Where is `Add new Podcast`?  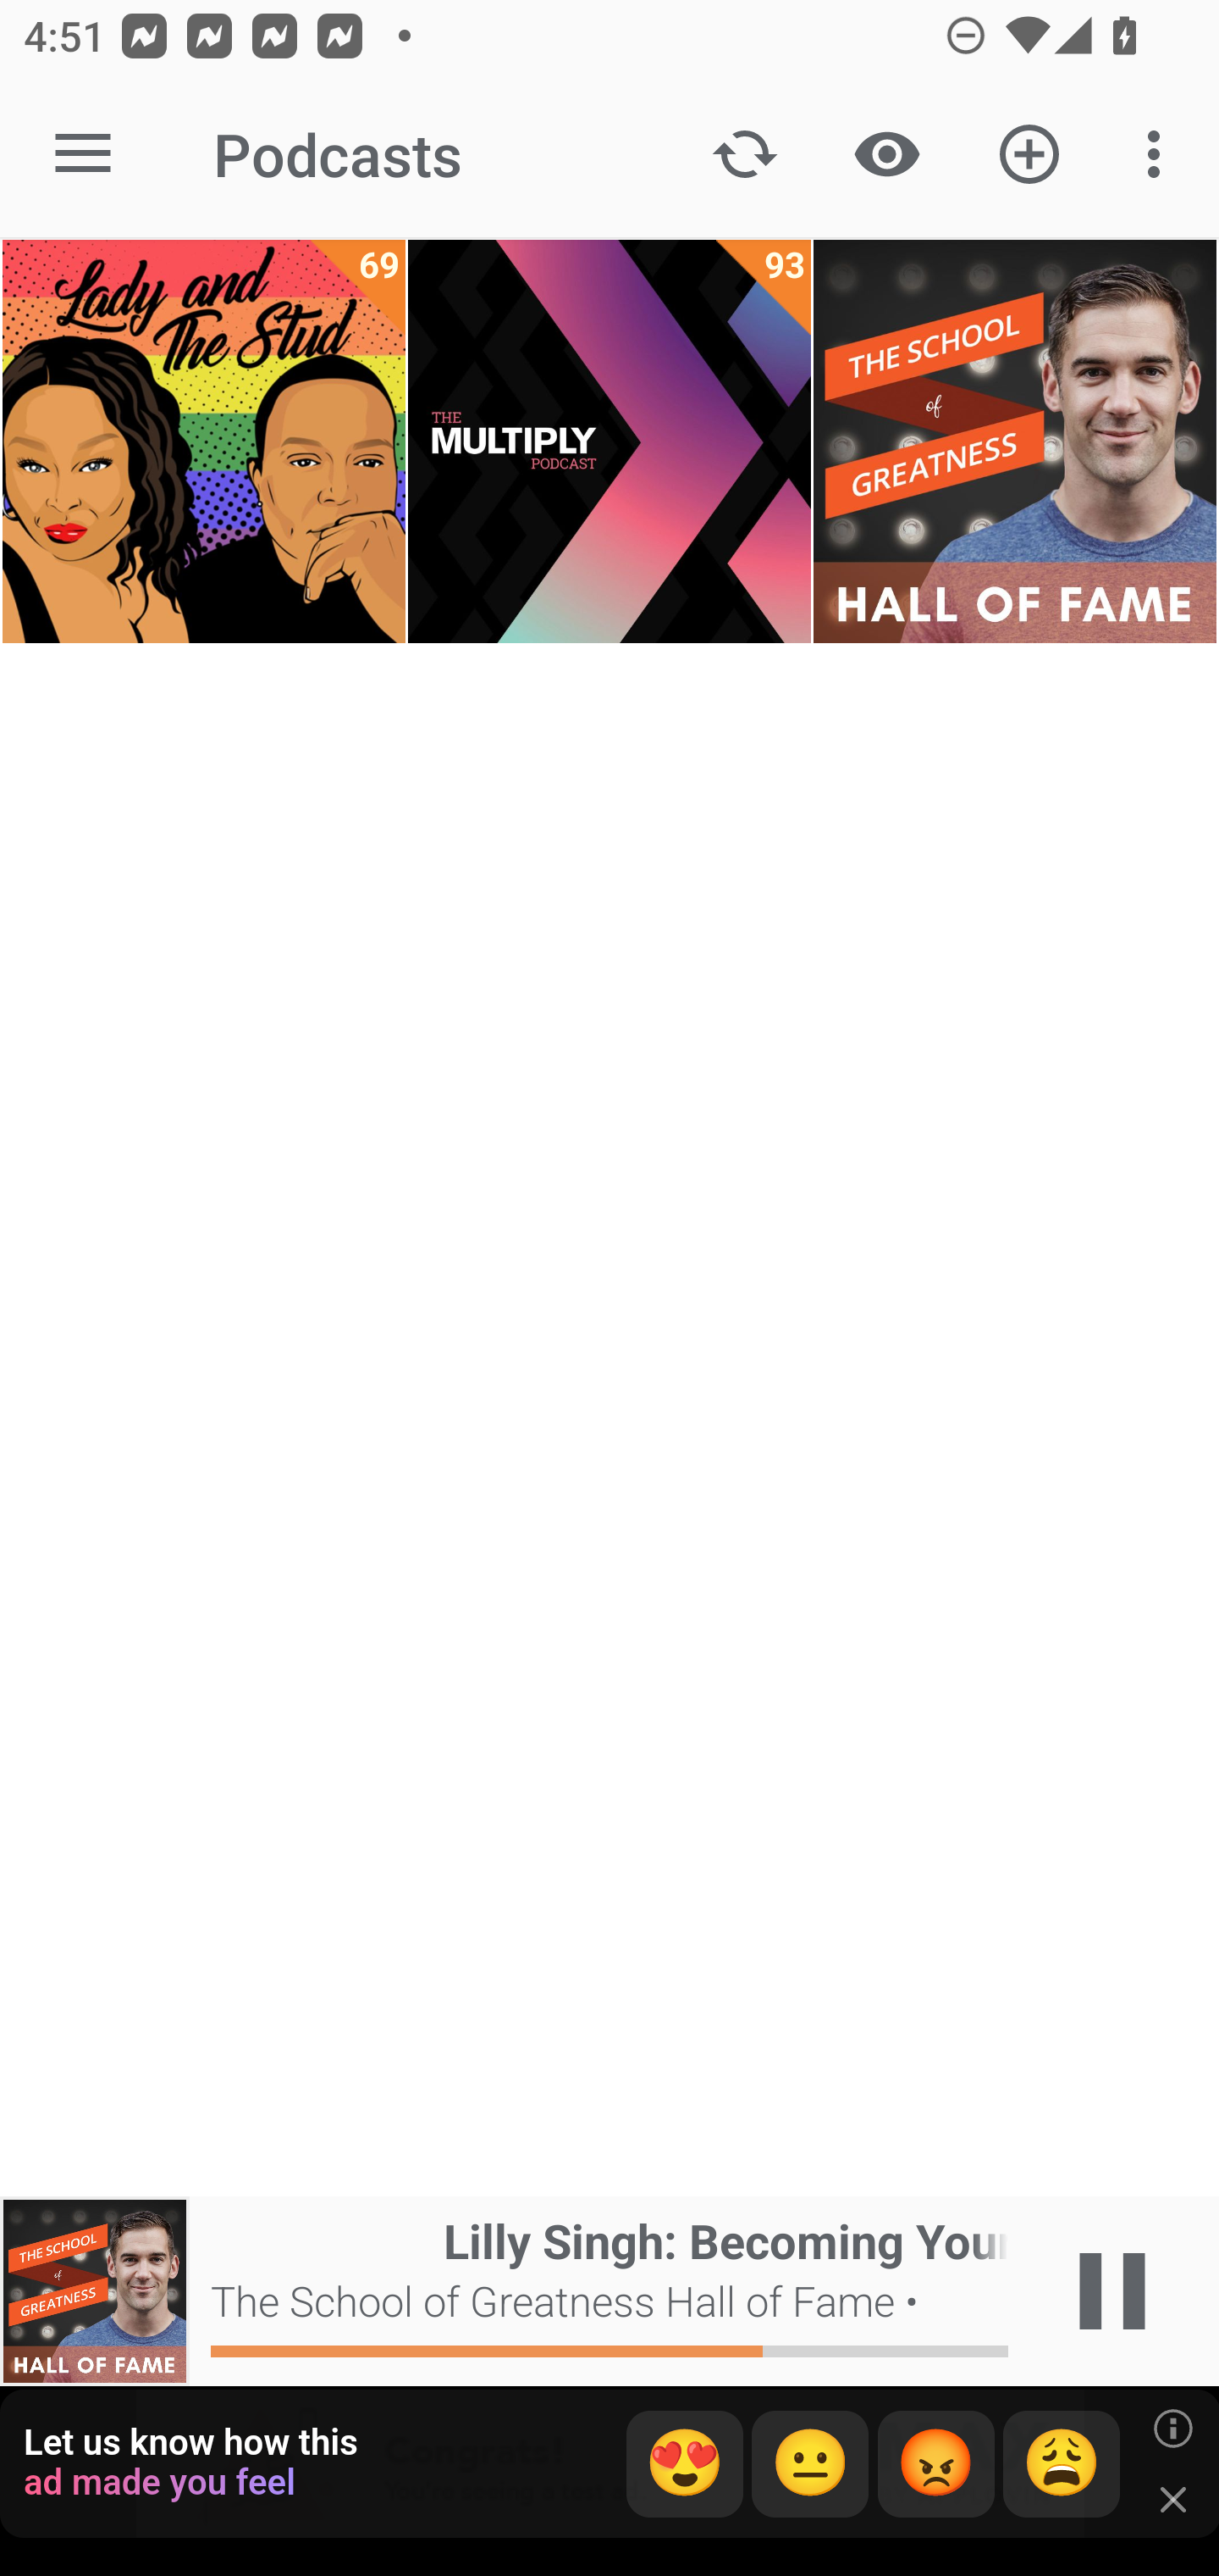
Add new Podcast is located at coordinates (1029, 154).